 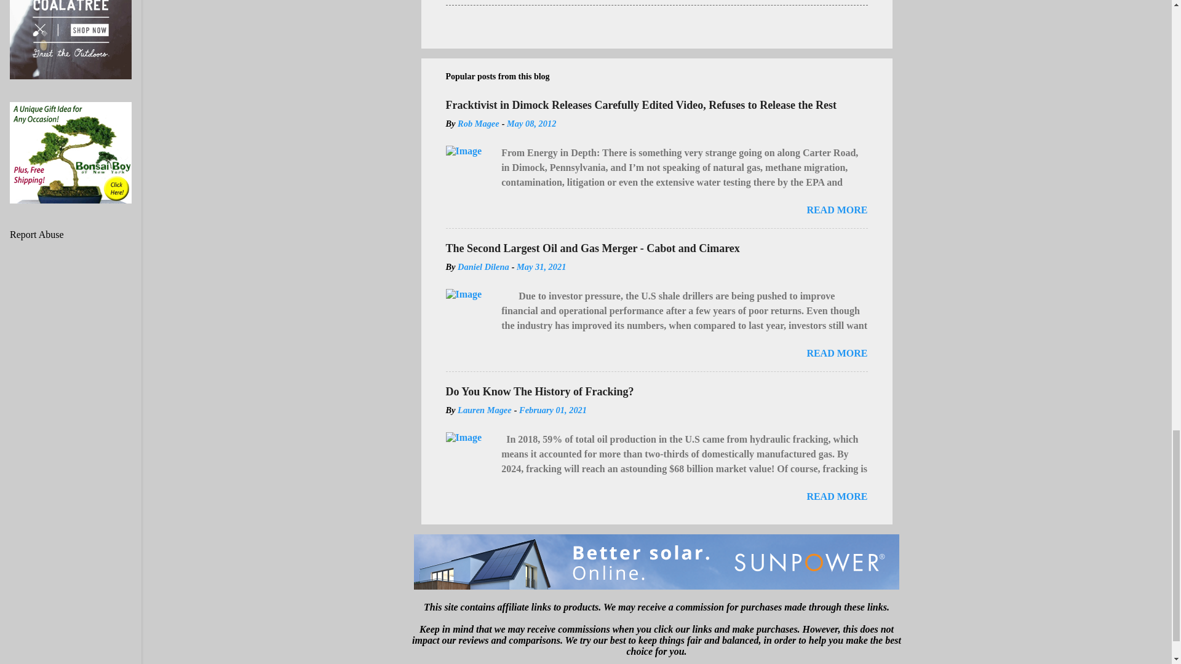 What do you see at coordinates (553, 409) in the screenshot?
I see `February 01, 2021` at bounding box center [553, 409].